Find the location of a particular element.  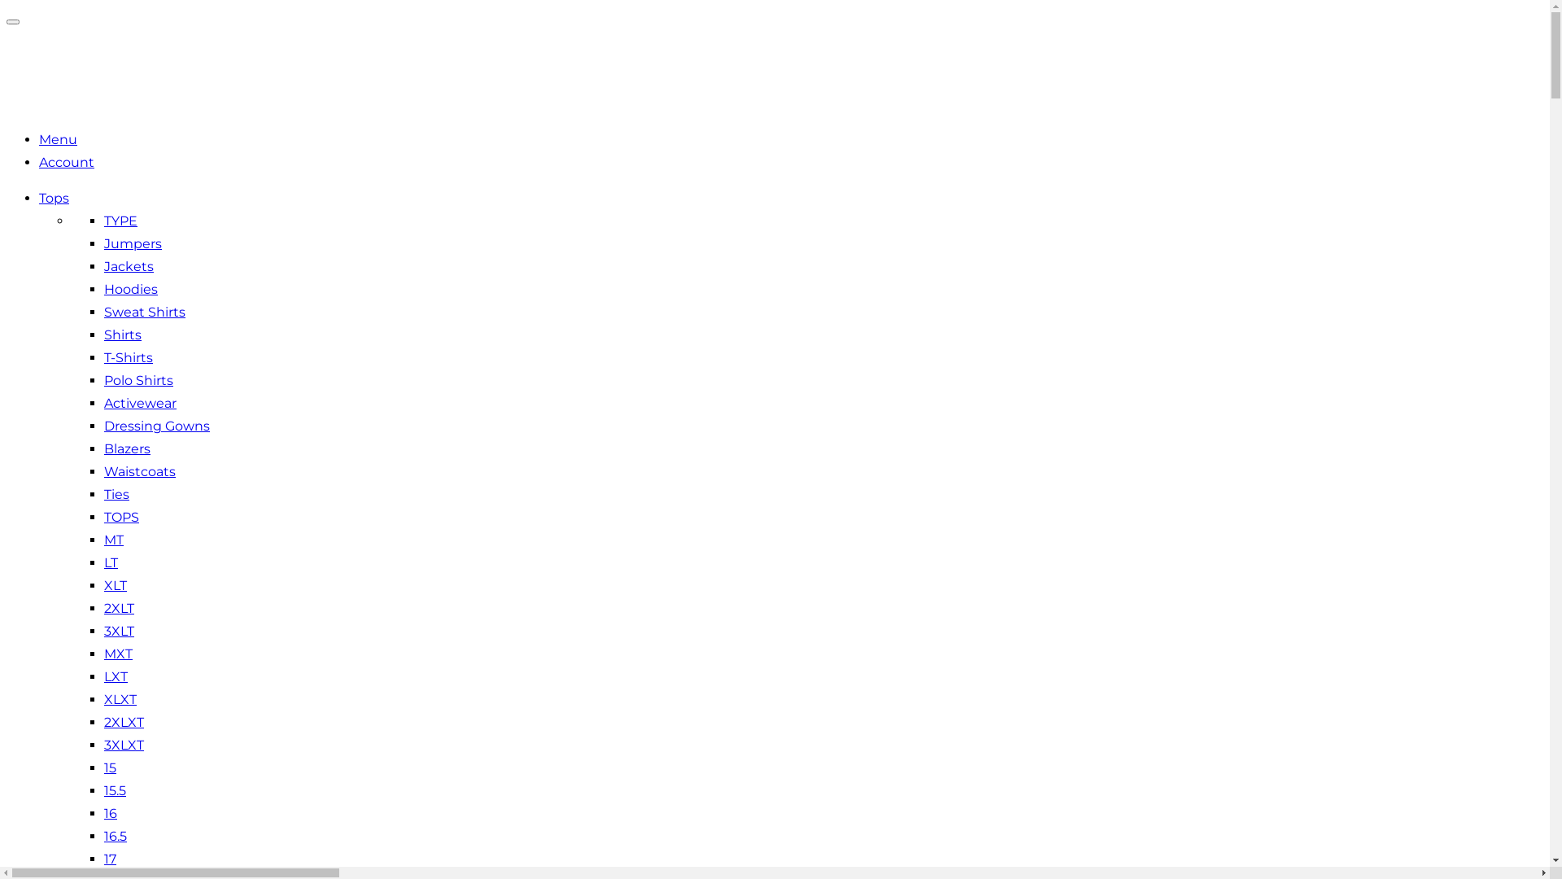

LXT is located at coordinates (116, 677).